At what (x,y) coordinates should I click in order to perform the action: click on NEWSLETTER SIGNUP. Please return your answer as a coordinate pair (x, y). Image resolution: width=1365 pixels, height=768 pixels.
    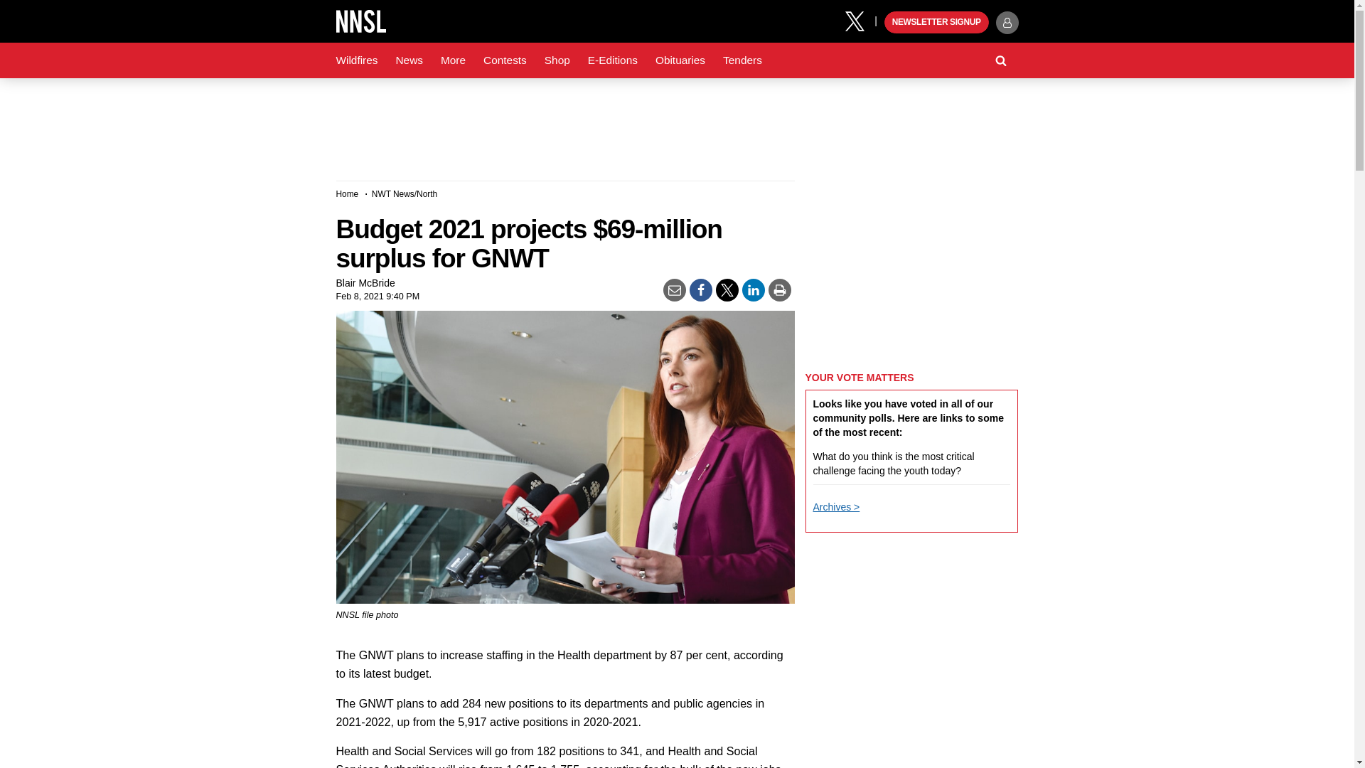
    Looking at the image, I should click on (936, 23).